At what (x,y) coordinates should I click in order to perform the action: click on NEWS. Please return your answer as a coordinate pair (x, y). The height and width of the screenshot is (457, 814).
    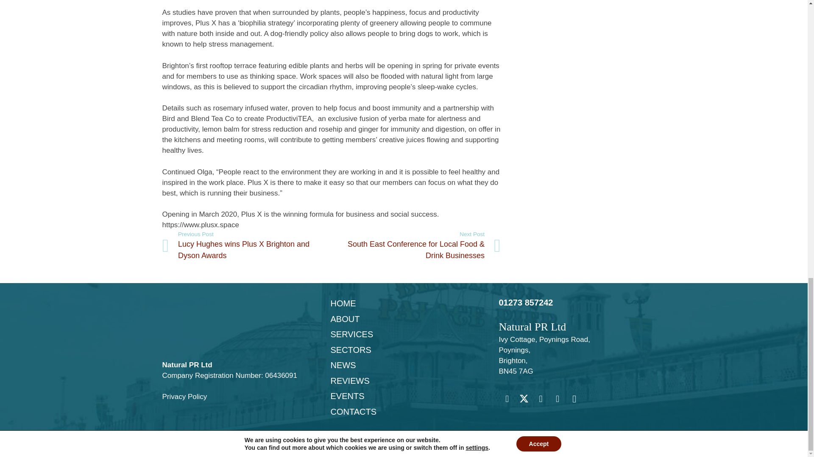
    Looking at the image, I should click on (343, 365).